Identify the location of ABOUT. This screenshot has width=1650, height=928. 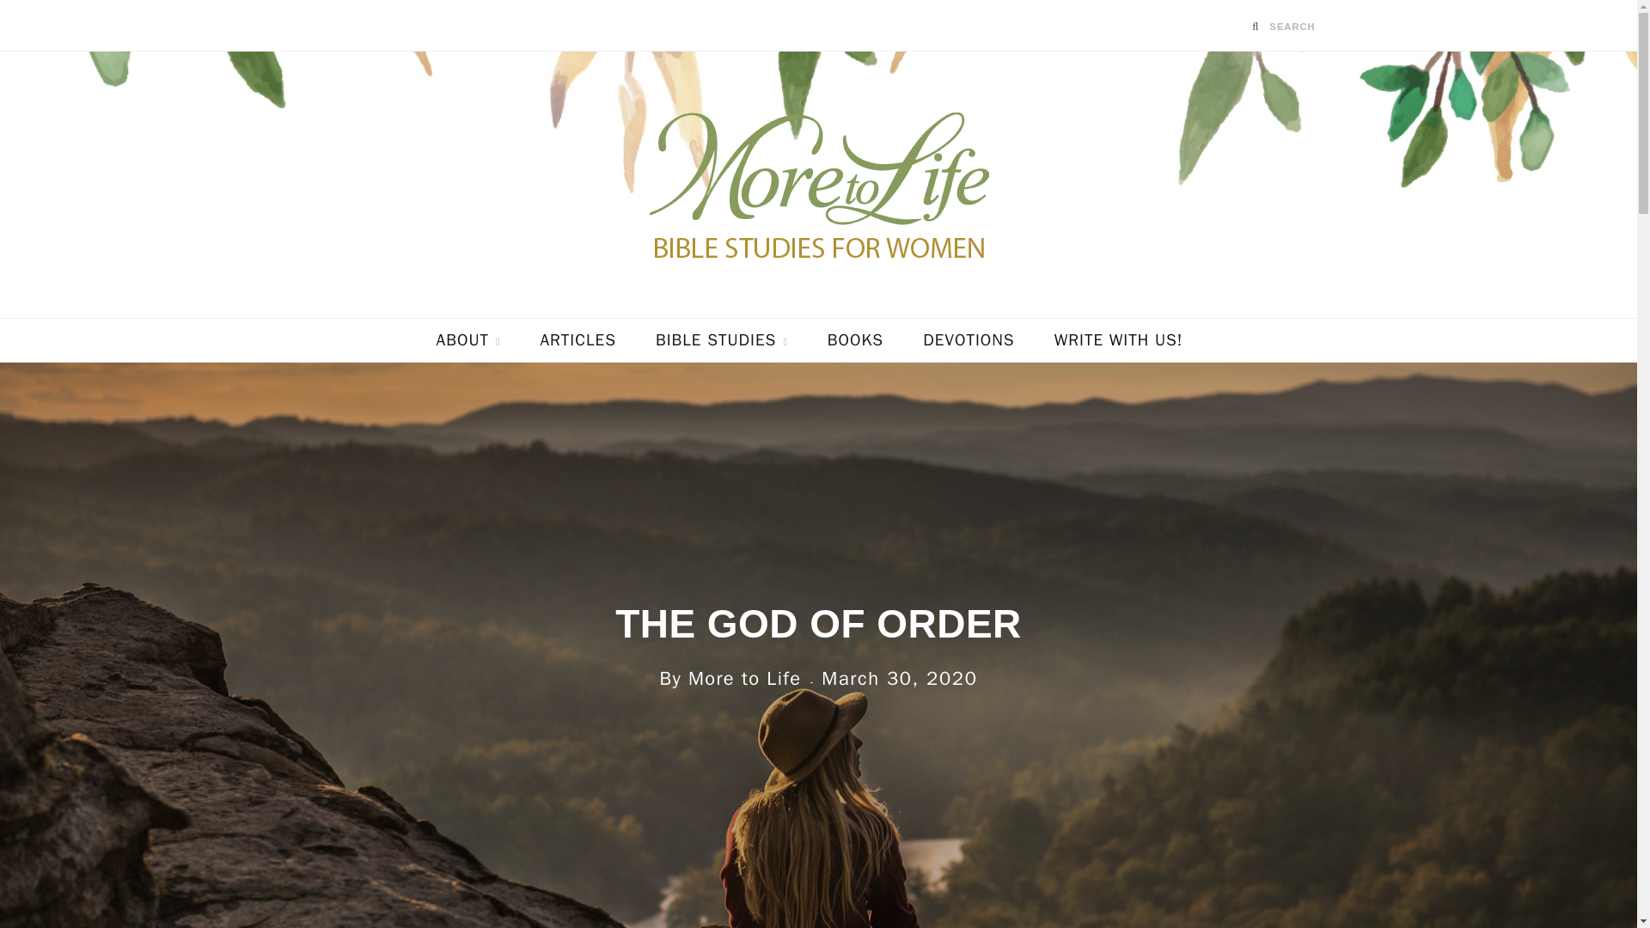
(469, 340).